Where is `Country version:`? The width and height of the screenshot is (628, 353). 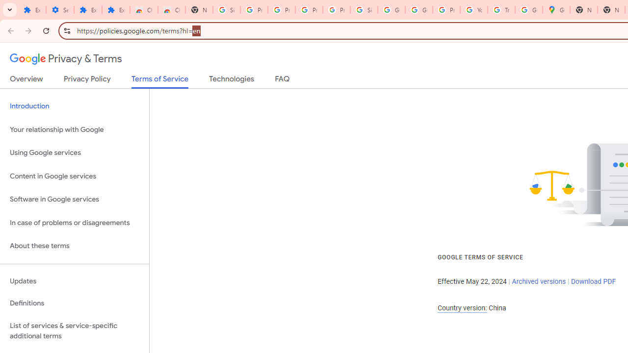 Country version: is located at coordinates (462, 308).